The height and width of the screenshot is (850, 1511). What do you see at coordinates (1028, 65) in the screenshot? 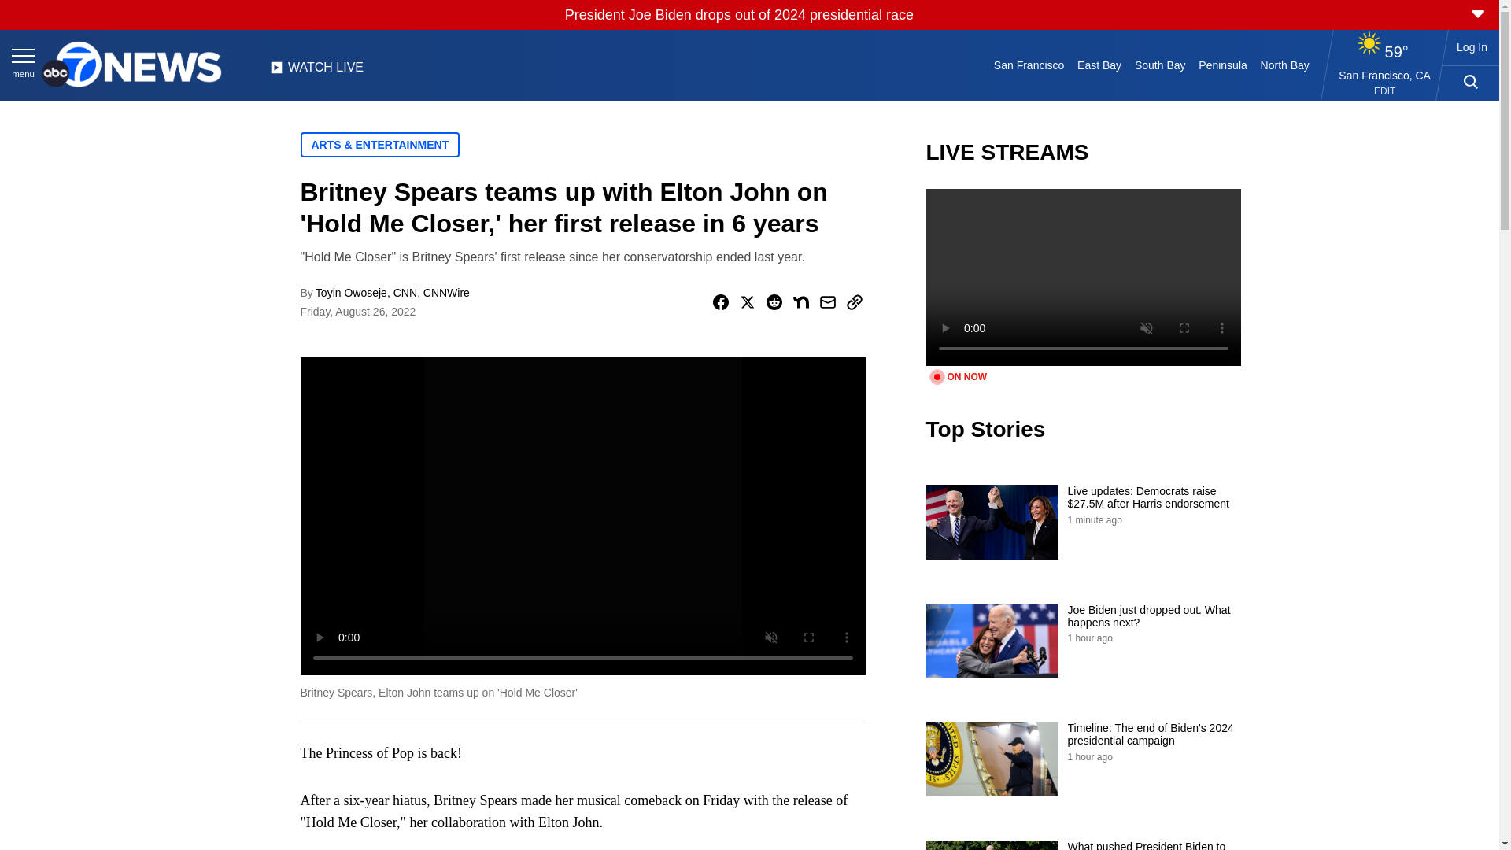
I see `San Francisco` at bounding box center [1028, 65].